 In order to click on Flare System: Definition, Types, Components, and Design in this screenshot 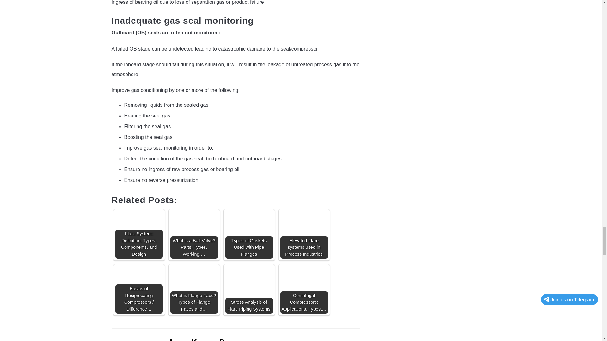, I will do `click(139, 224)`.